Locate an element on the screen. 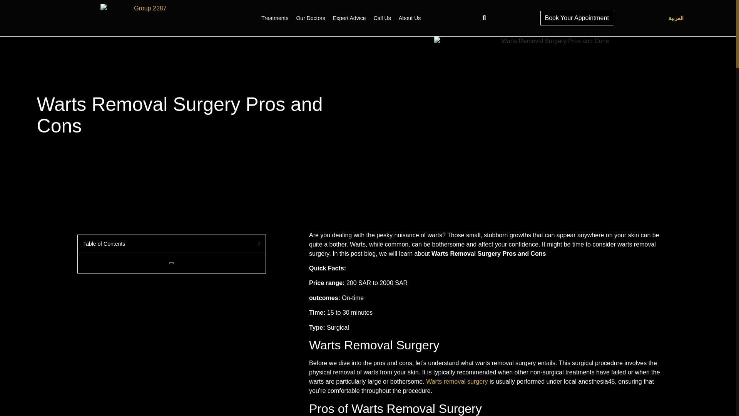  Treatments is located at coordinates (274, 18).